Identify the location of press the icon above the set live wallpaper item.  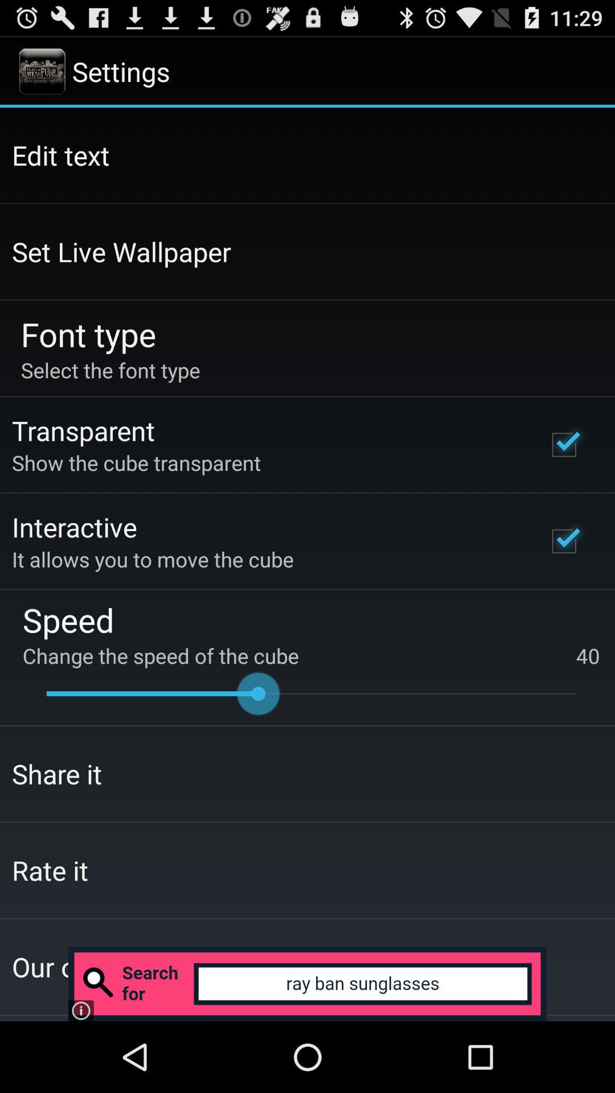
(60, 155).